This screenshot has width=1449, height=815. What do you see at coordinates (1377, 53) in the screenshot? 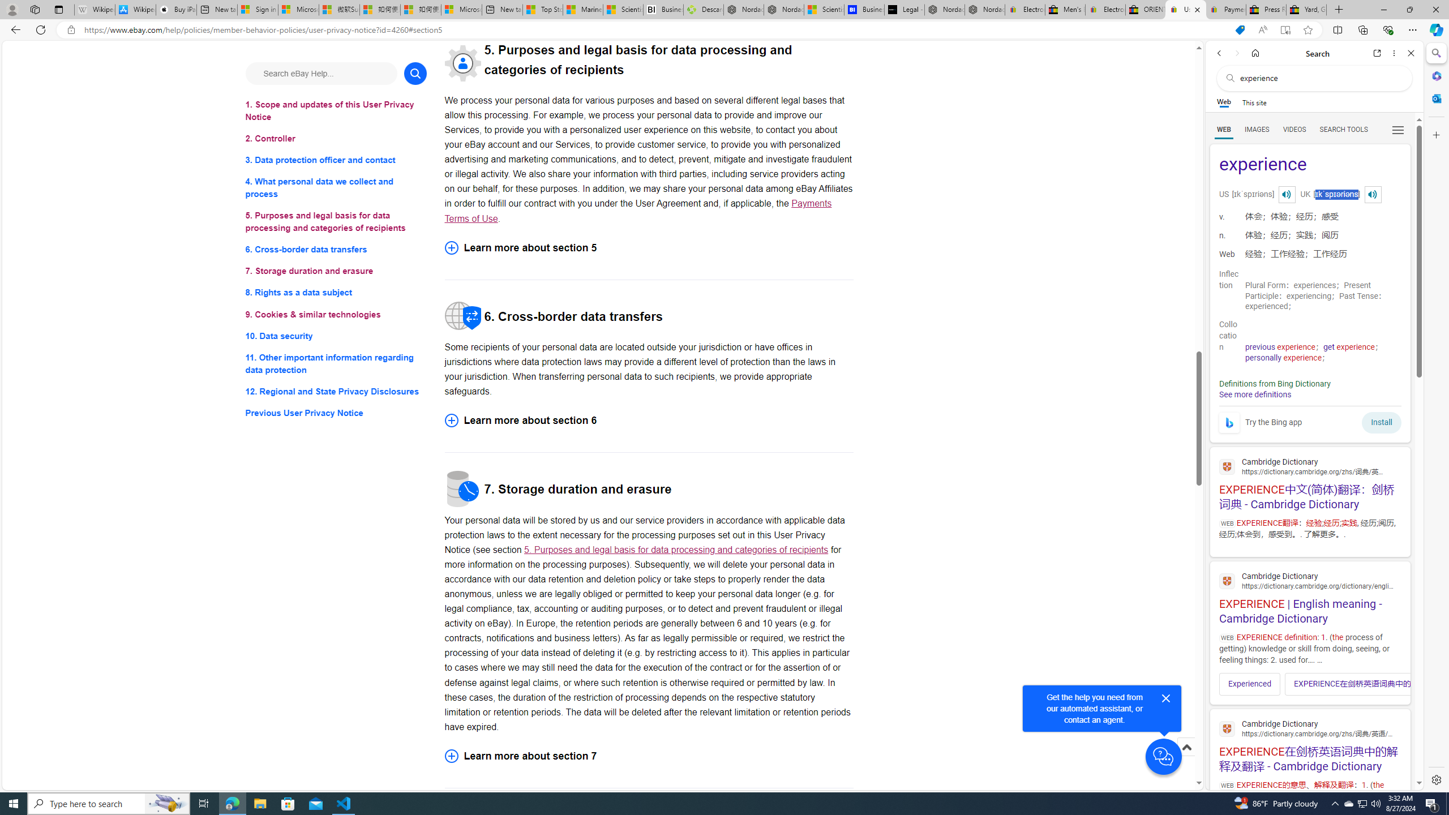
I see `Open link in new tab` at bounding box center [1377, 53].